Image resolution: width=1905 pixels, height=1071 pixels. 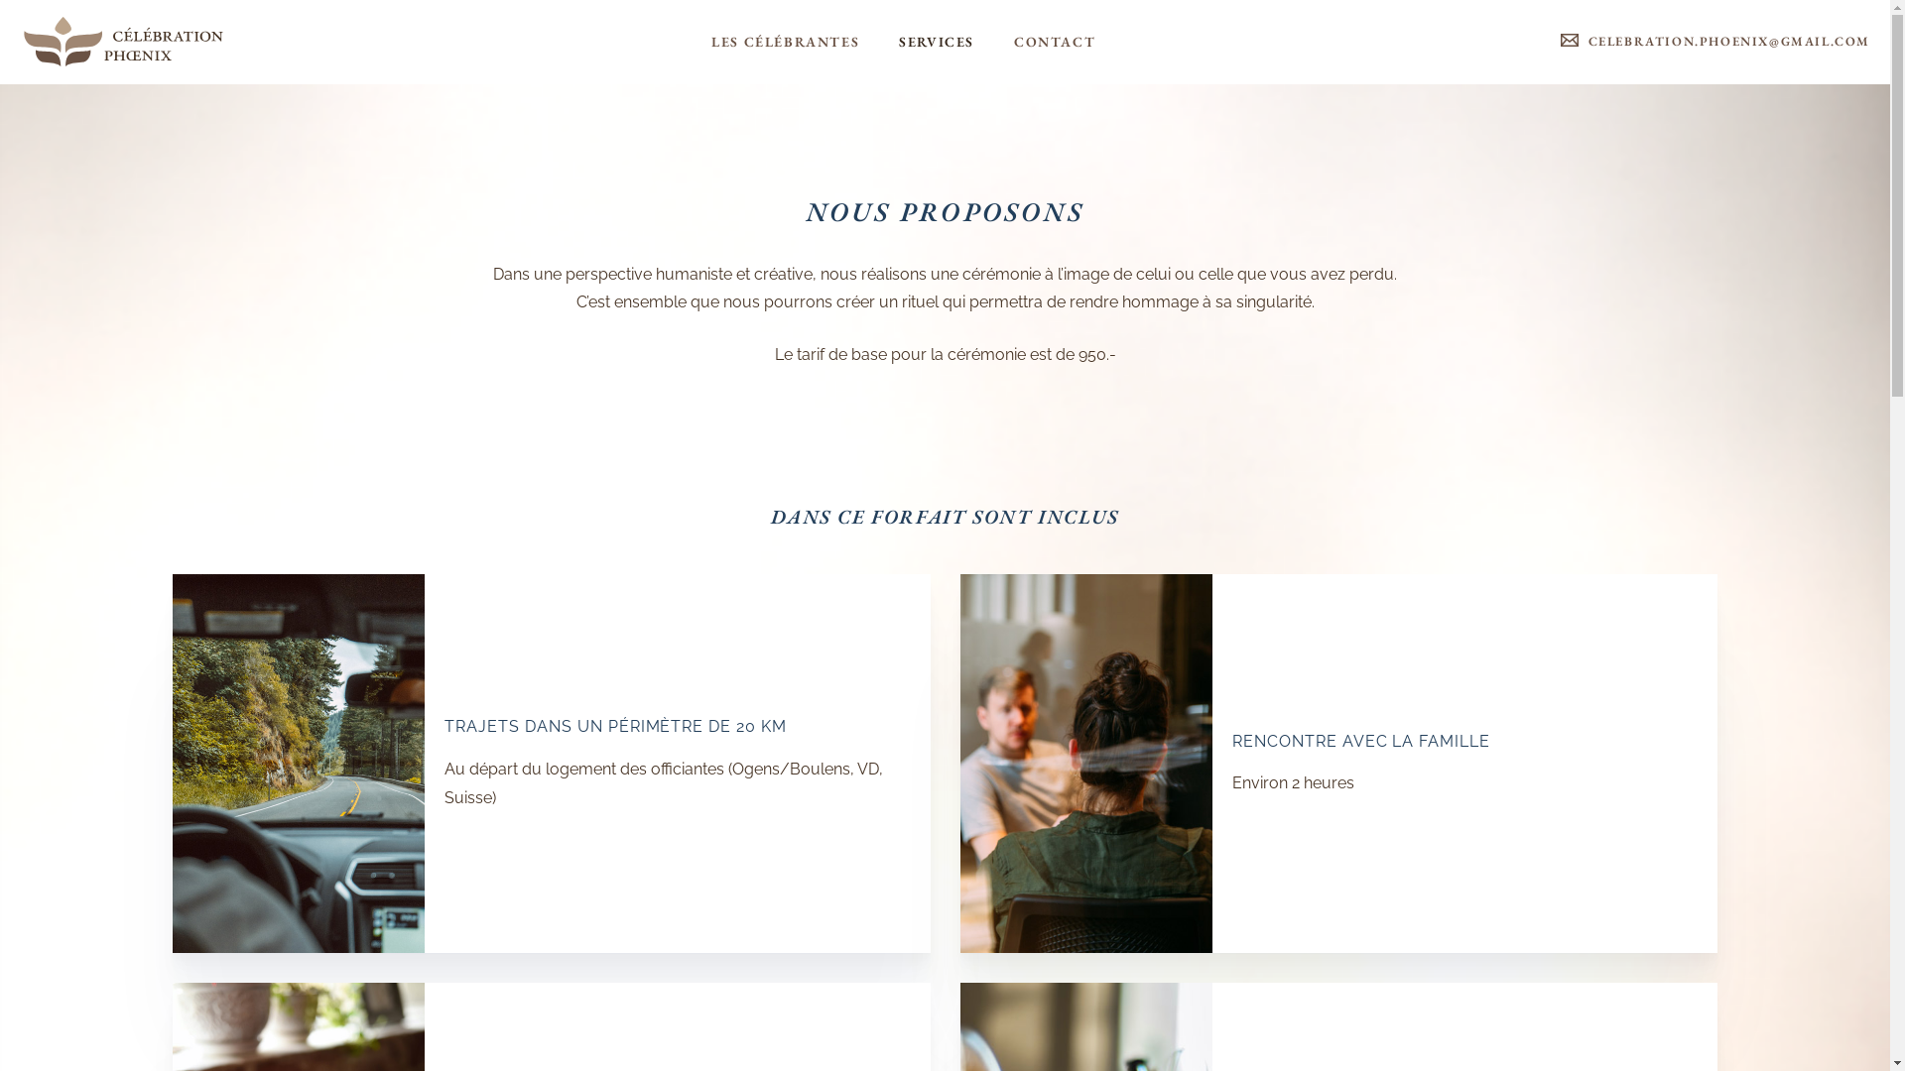 What do you see at coordinates (1055, 42) in the screenshot?
I see `CONTACT` at bounding box center [1055, 42].